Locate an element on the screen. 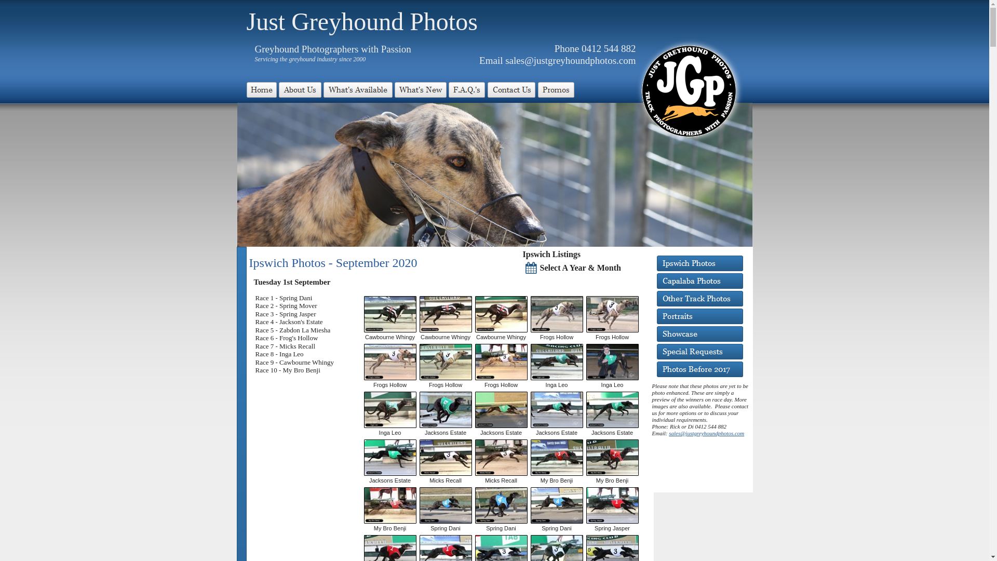  Jacksons Estate is located at coordinates (501, 410).